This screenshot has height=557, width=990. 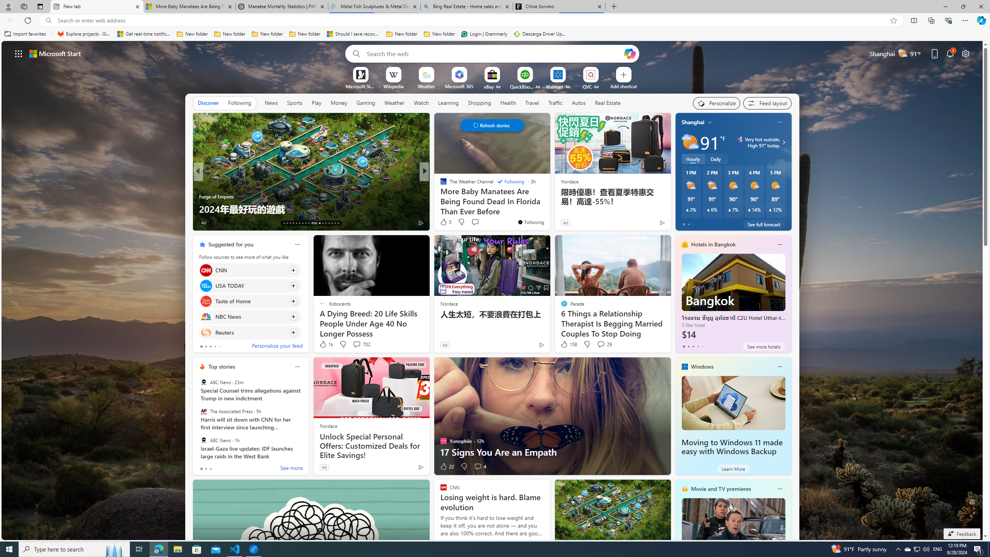 What do you see at coordinates (421, 467) in the screenshot?
I see `Ad Choice` at bounding box center [421, 467].